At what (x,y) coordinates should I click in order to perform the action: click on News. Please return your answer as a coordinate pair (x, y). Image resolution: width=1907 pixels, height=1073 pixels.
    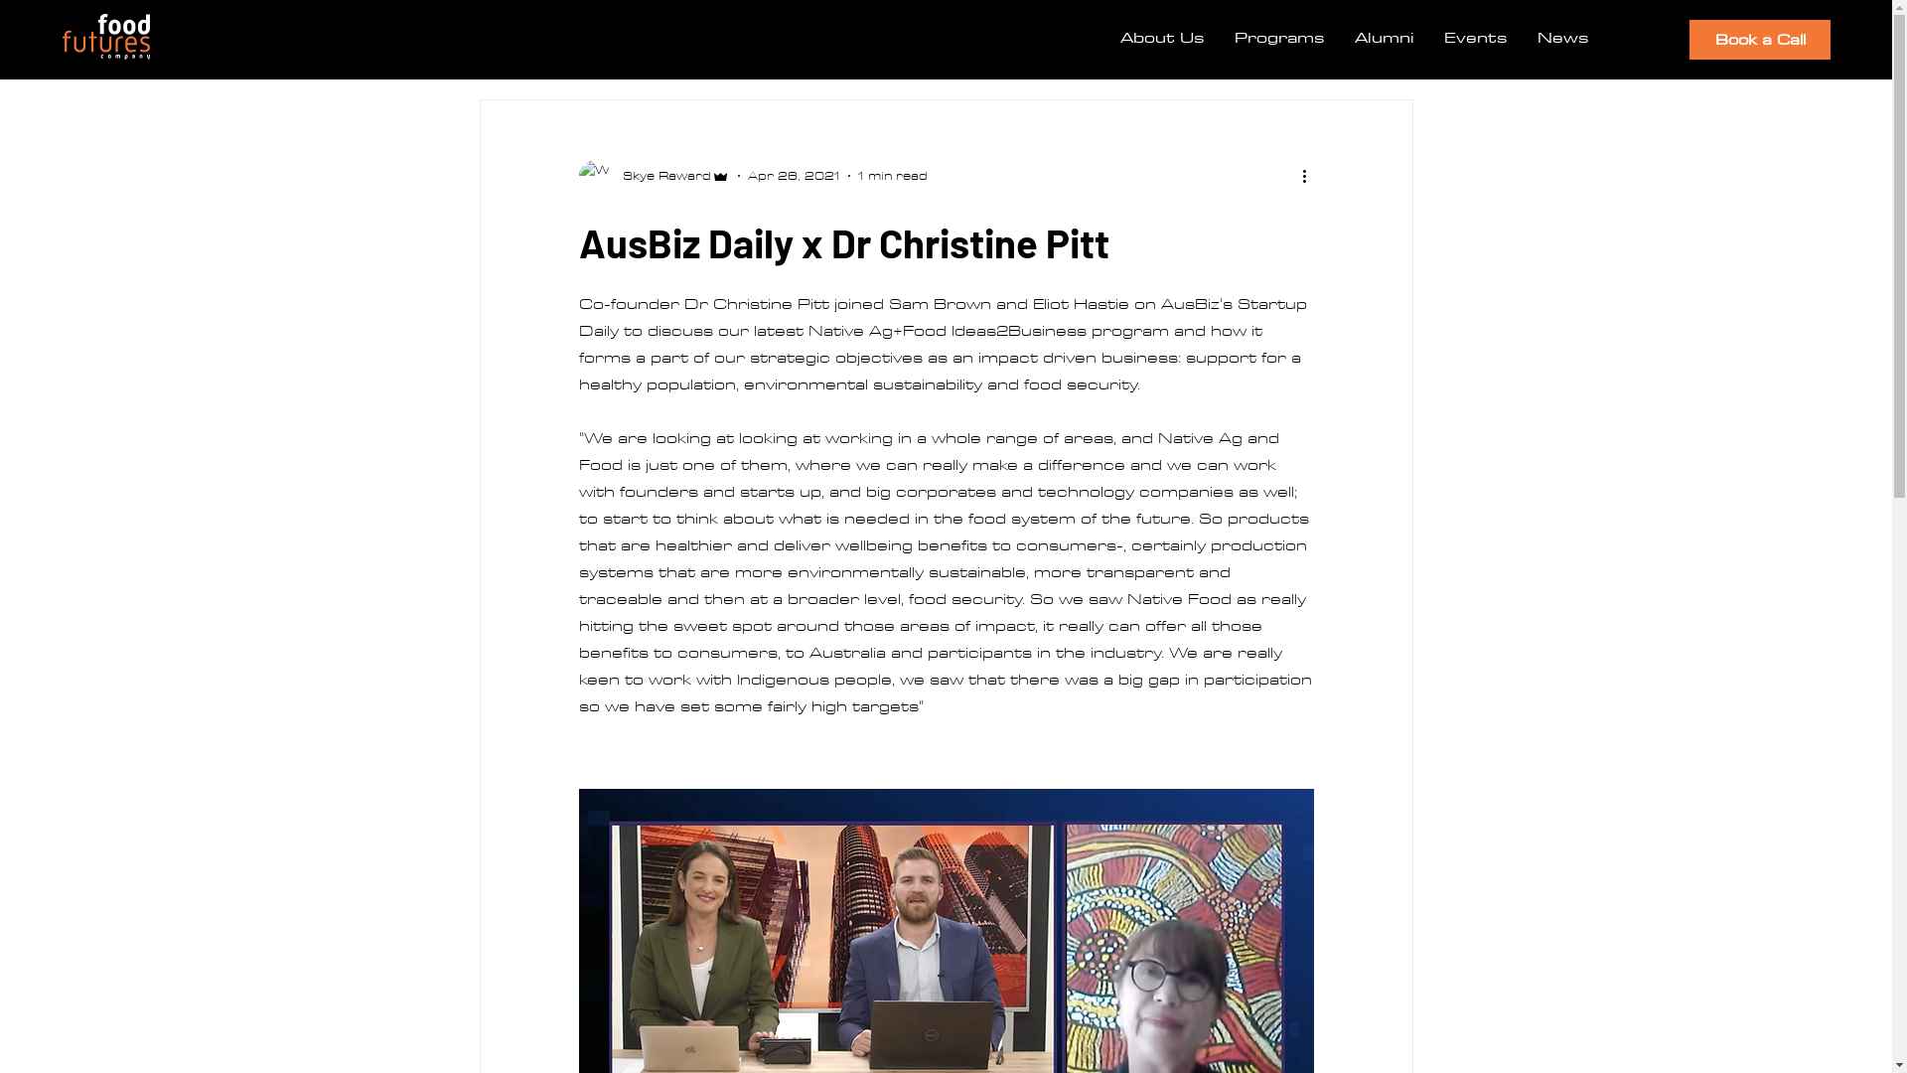
    Looking at the image, I should click on (1563, 37).